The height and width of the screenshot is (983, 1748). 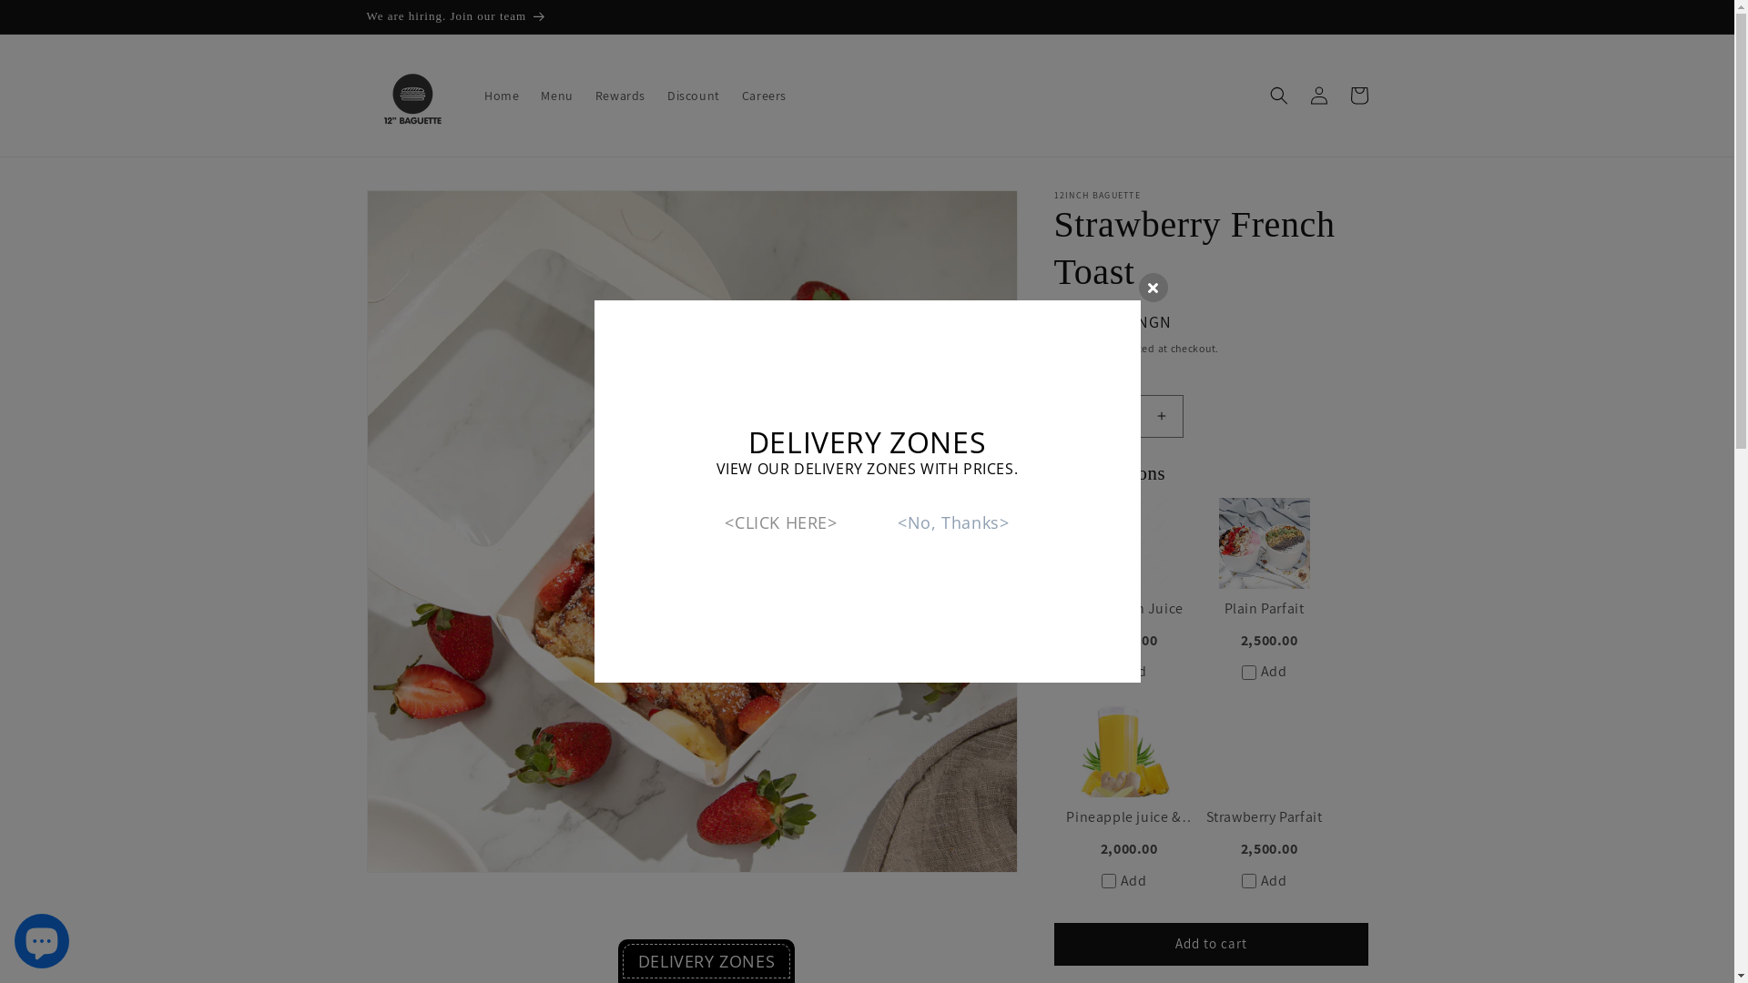 I want to click on Careers, so click(x=765, y=96).